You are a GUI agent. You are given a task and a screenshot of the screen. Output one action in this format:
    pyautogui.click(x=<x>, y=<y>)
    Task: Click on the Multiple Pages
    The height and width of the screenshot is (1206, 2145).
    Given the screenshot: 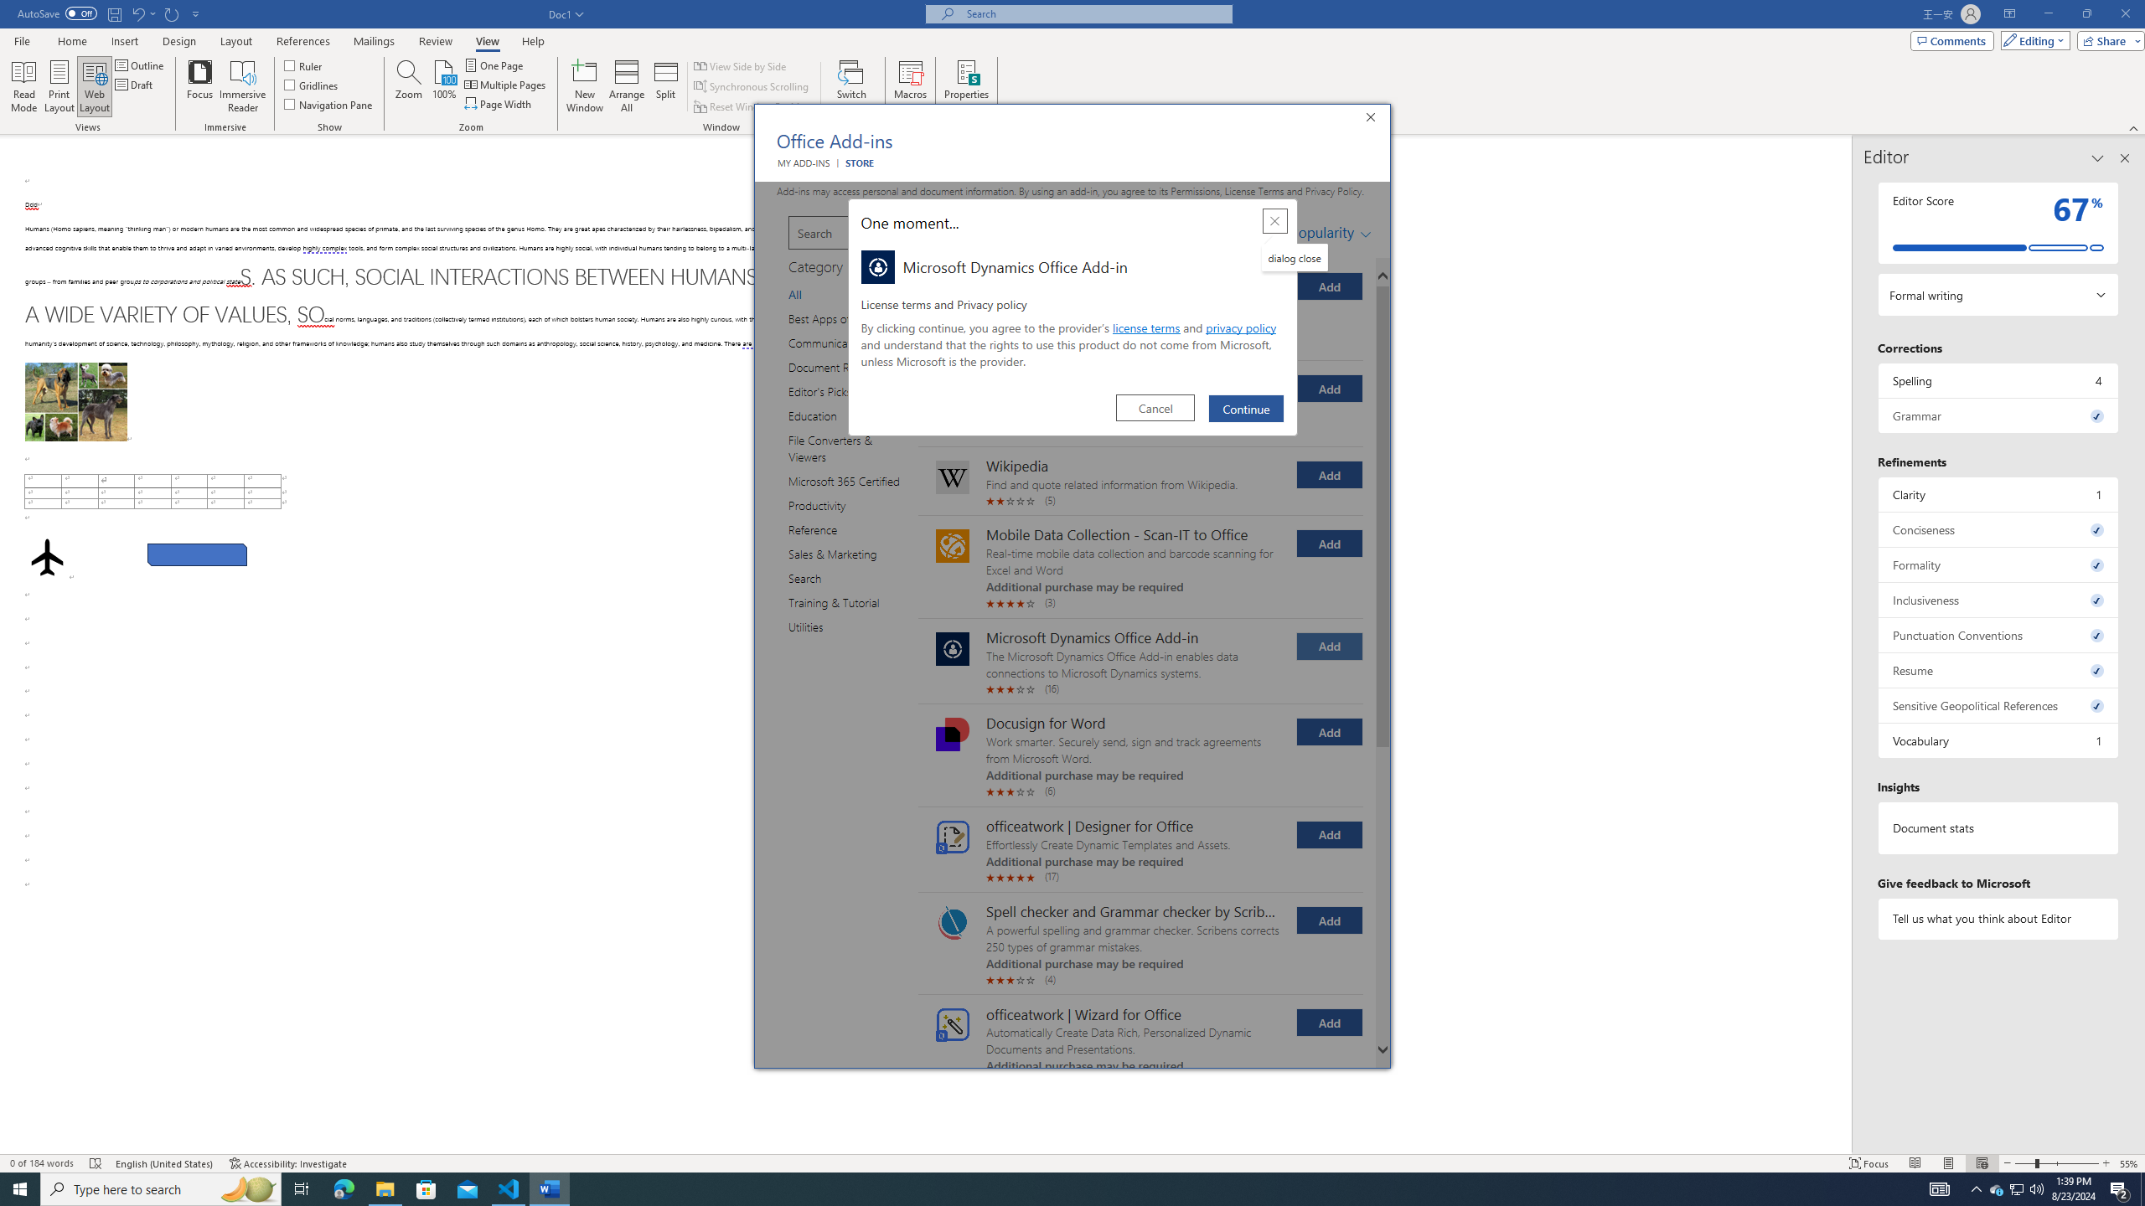 What is the action you would take?
    pyautogui.click(x=506, y=84)
    